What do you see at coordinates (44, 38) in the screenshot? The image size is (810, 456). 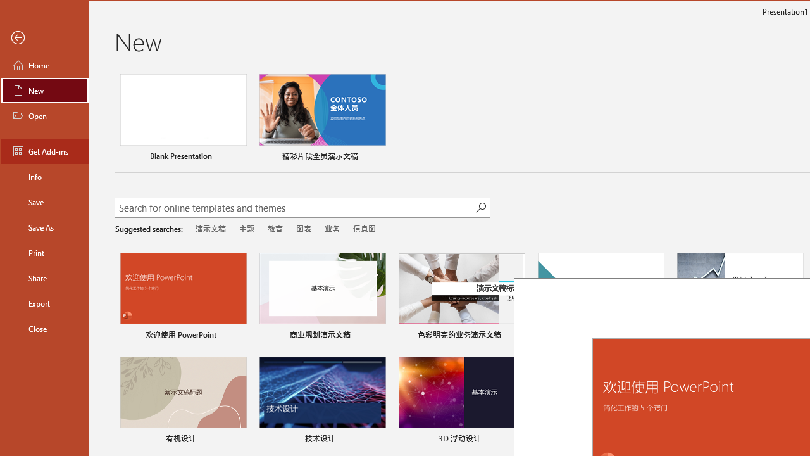 I see `Back` at bounding box center [44, 38].